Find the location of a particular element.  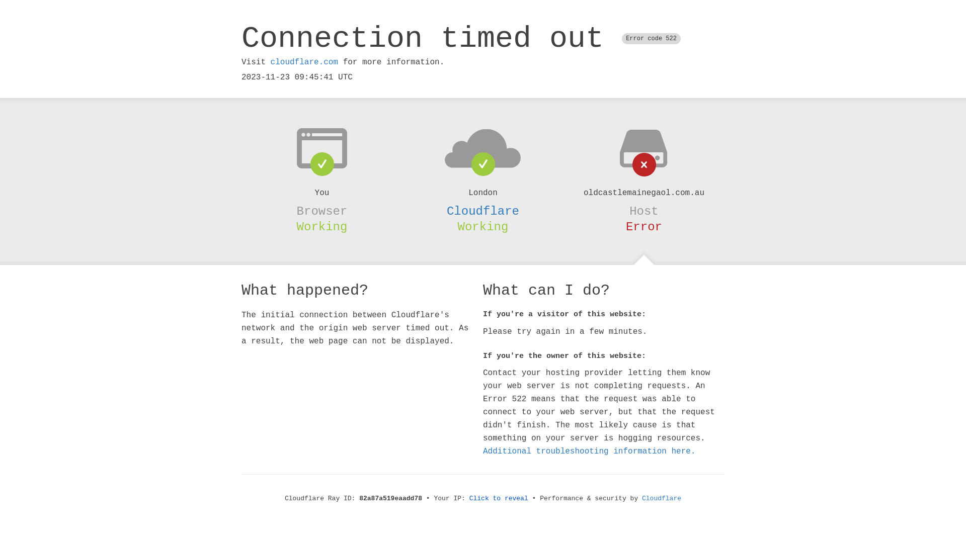

Cloudflare is located at coordinates (483, 211).